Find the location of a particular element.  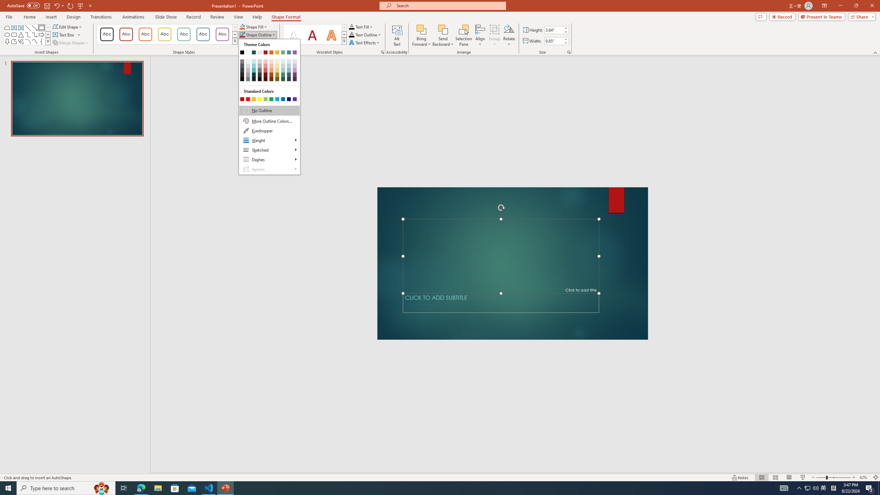

Text Fill is located at coordinates (361, 27).